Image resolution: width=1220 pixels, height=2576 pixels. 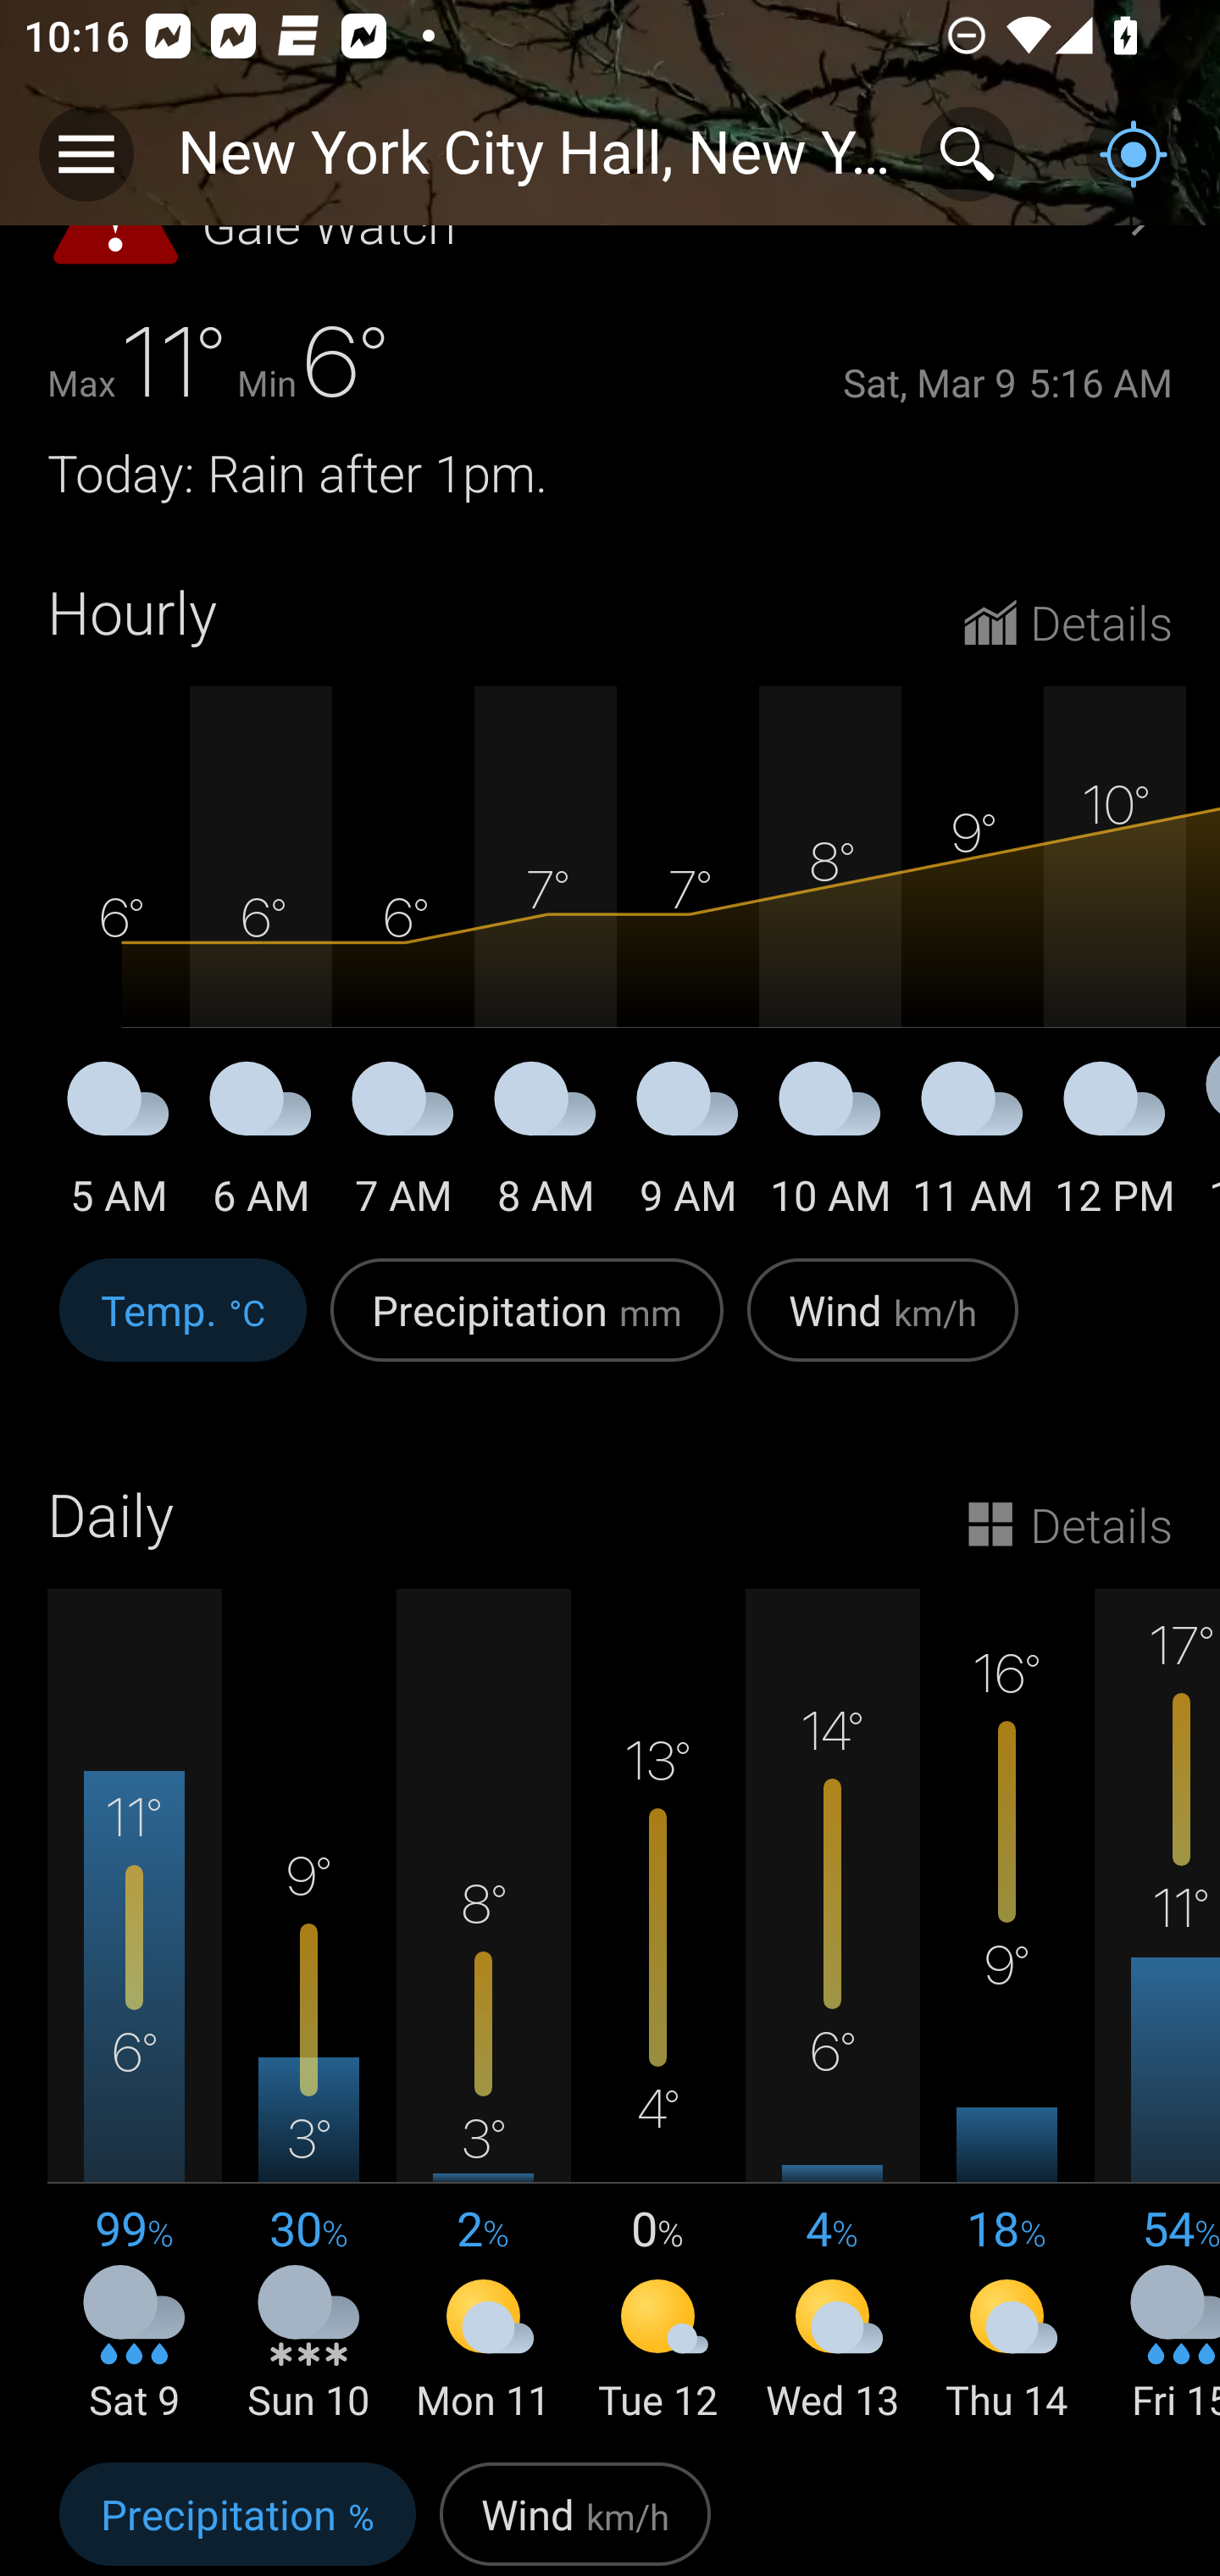 What do you see at coordinates (527, 1327) in the screenshot?
I see `Precipitation mm` at bounding box center [527, 1327].